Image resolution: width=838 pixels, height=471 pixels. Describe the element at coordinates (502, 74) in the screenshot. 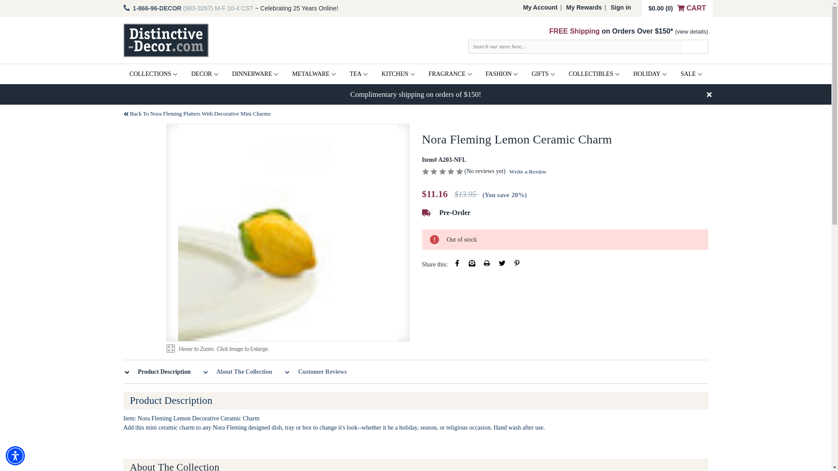

I see `FASHION` at that location.